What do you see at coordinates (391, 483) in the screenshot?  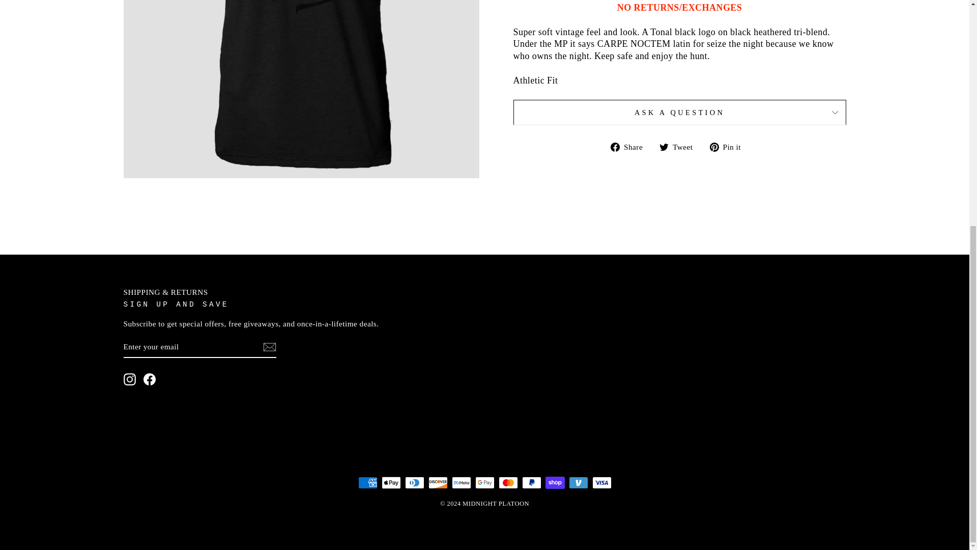 I see `Apple Pay` at bounding box center [391, 483].